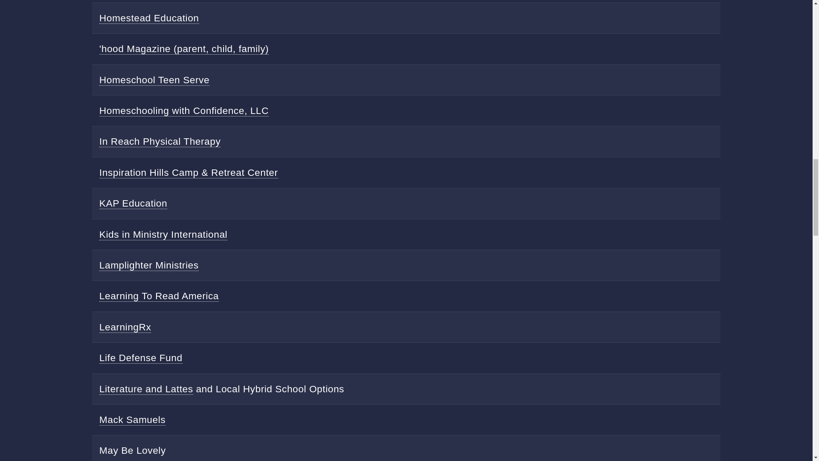 The width and height of the screenshot is (819, 461). Describe the element at coordinates (149, 18) in the screenshot. I see `Homestead Education` at that location.